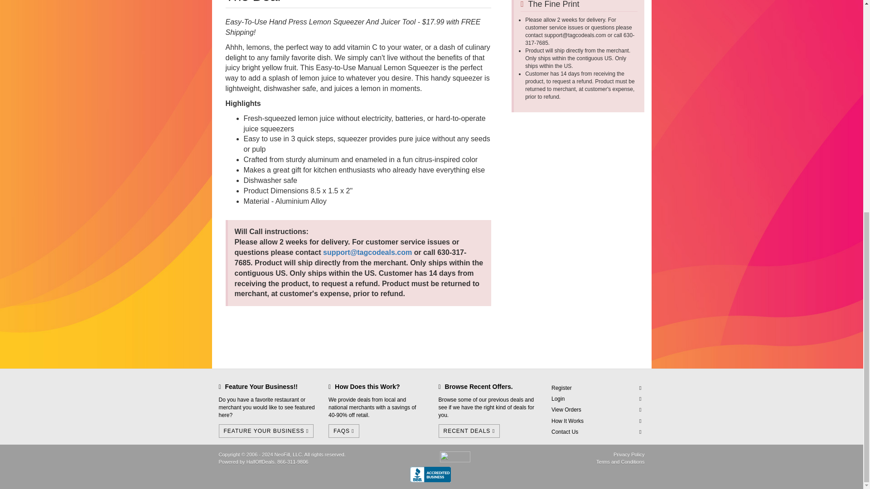 This screenshot has height=489, width=870. Describe the element at coordinates (343, 431) in the screenshot. I see `FAQS` at that location.